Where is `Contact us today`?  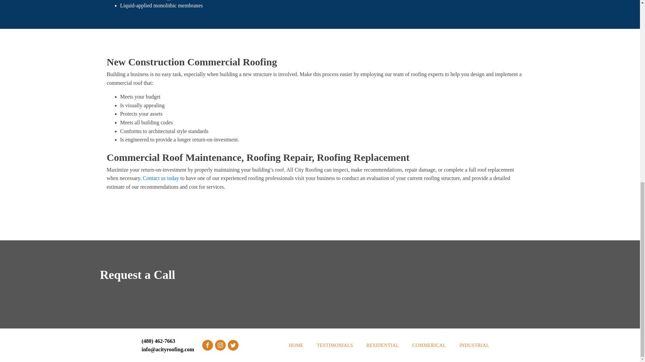 Contact us today is located at coordinates (161, 178).